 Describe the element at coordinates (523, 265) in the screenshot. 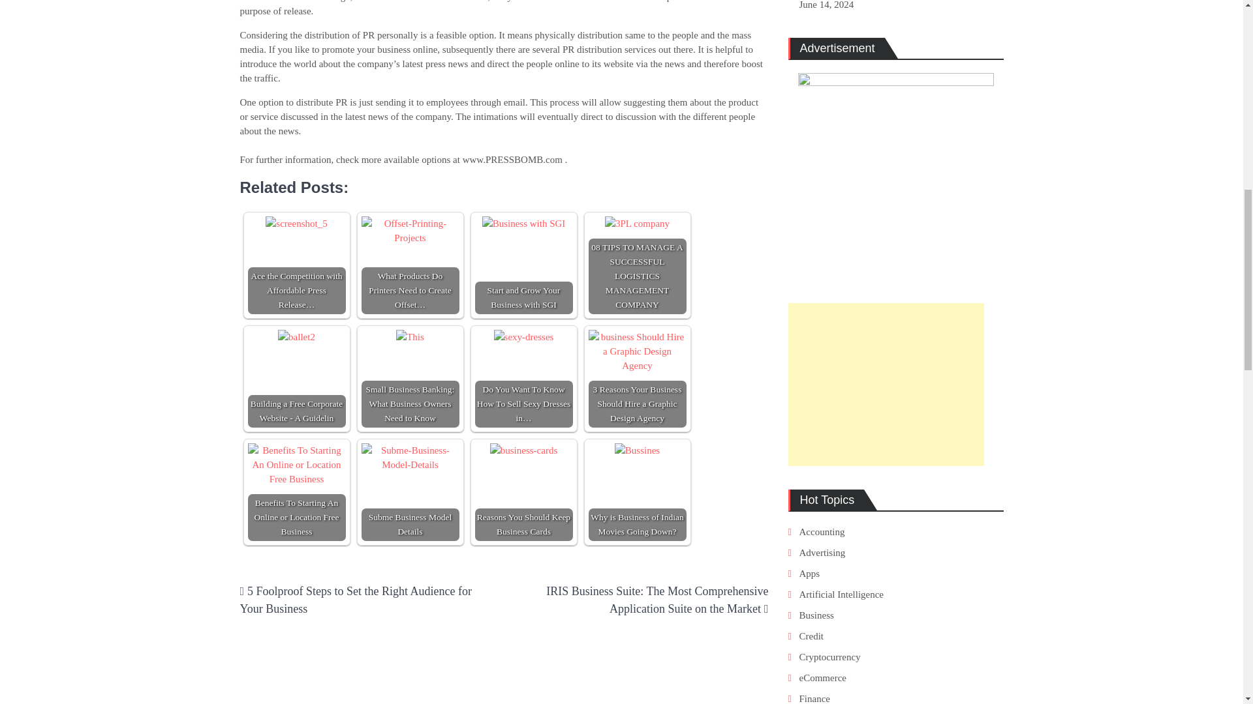

I see `Start and Grow Your Business with SGI` at that location.